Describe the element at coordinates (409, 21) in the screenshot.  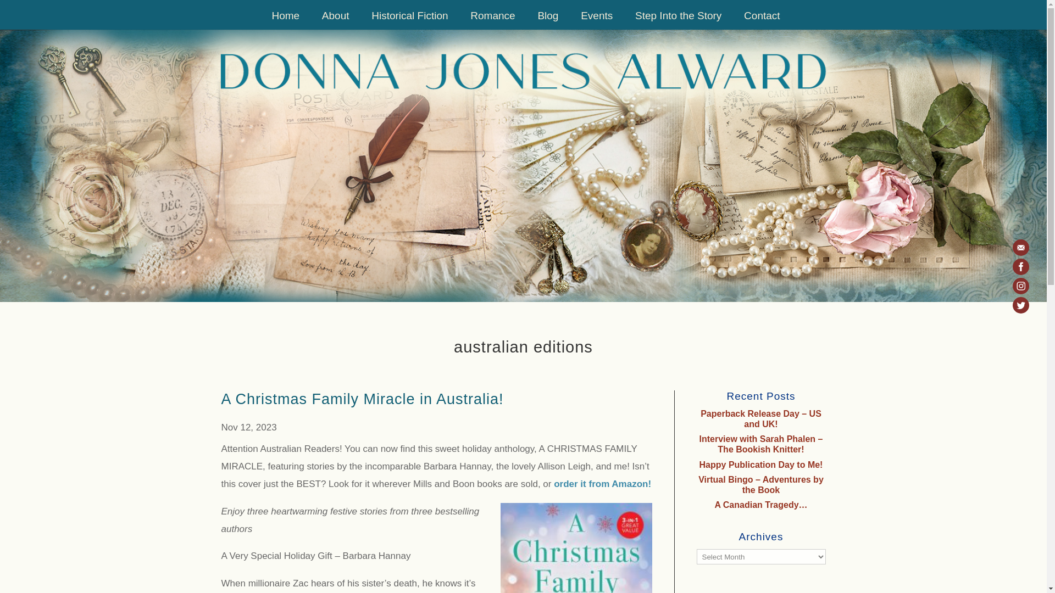
I see `Historical Fiction` at that location.